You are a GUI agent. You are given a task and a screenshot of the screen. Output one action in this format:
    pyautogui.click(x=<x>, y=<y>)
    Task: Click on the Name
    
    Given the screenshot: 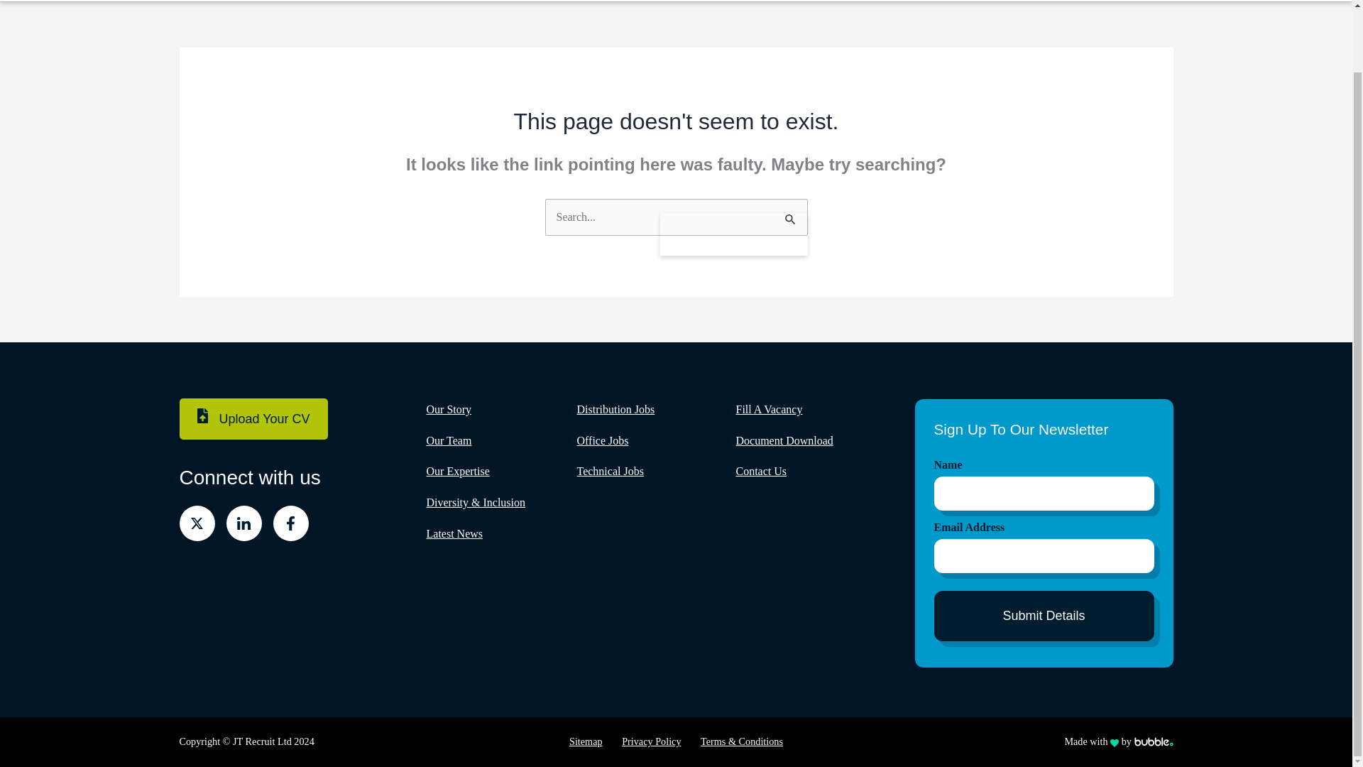 What is the action you would take?
    pyautogui.click(x=1044, y=464)
    